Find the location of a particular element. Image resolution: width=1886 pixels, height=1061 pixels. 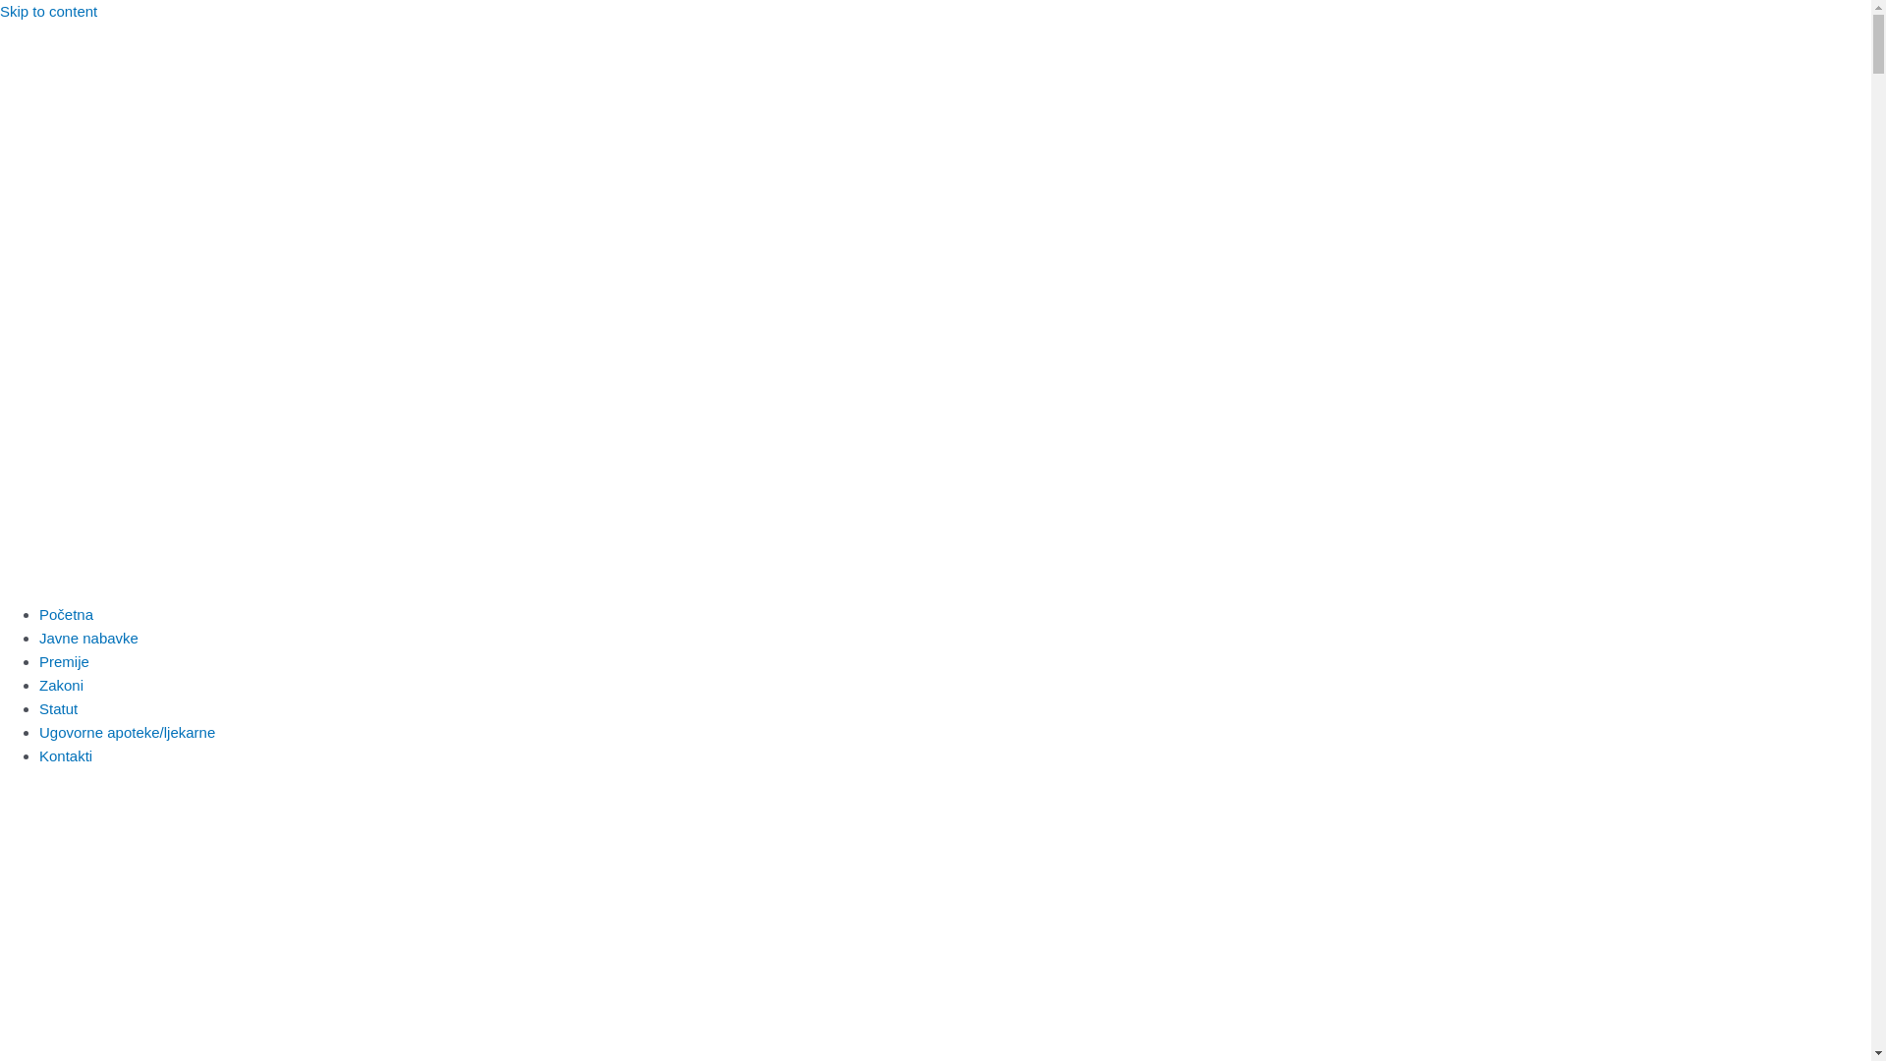

Zakoni is located at coordinates (61, 686).